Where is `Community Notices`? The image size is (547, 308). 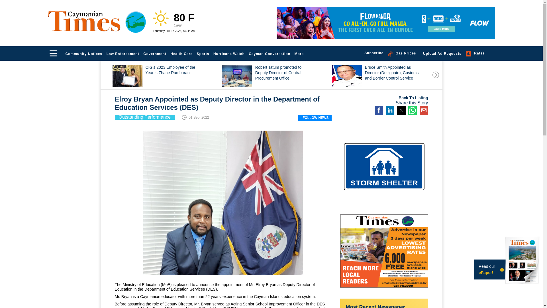
Community Notices is located at coordinates (84, 54).